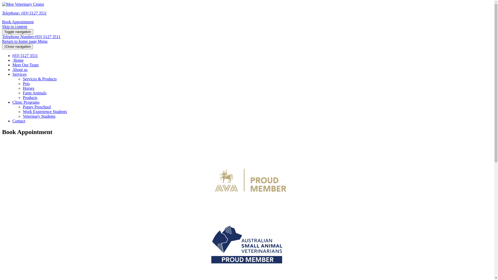 Image resolution: width=498 pixels, height=280 pixels. What do you see at coordinates (29, 88) in the screenshot?
I see `Horses` at bounding box center [29, 88].